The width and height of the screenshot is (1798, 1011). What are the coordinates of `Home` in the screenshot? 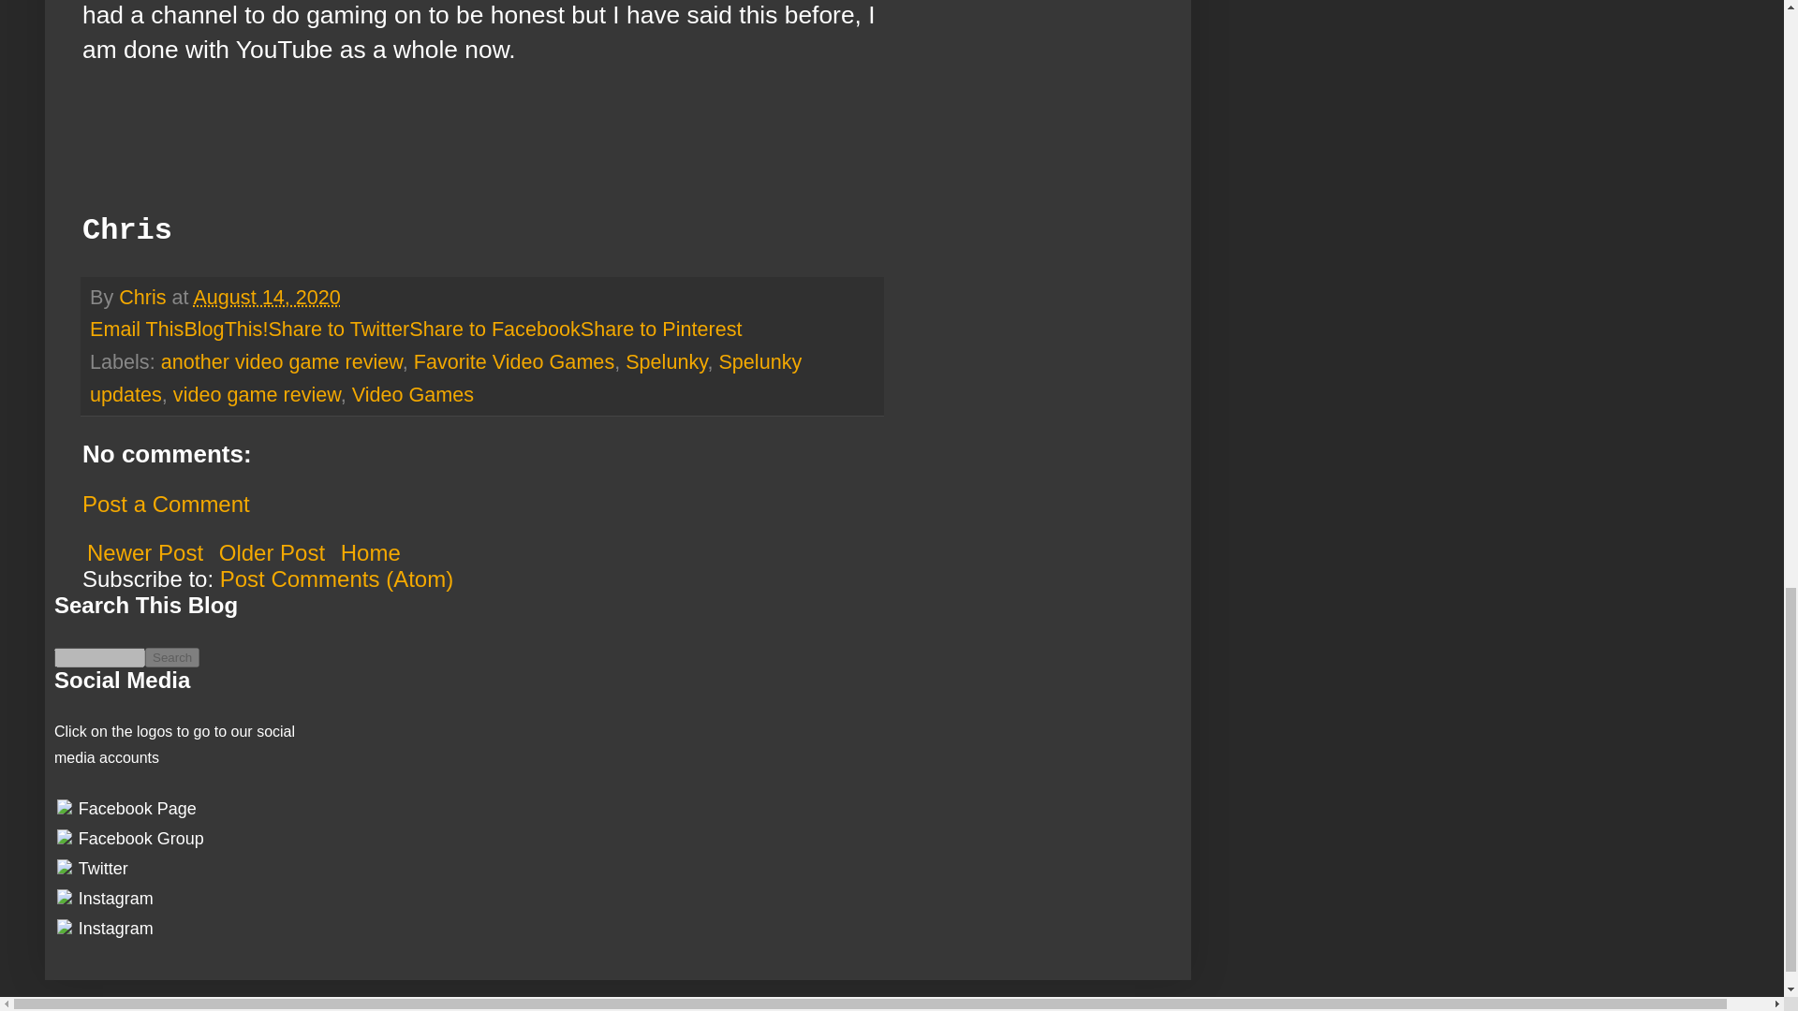 It's located at (371, 552).